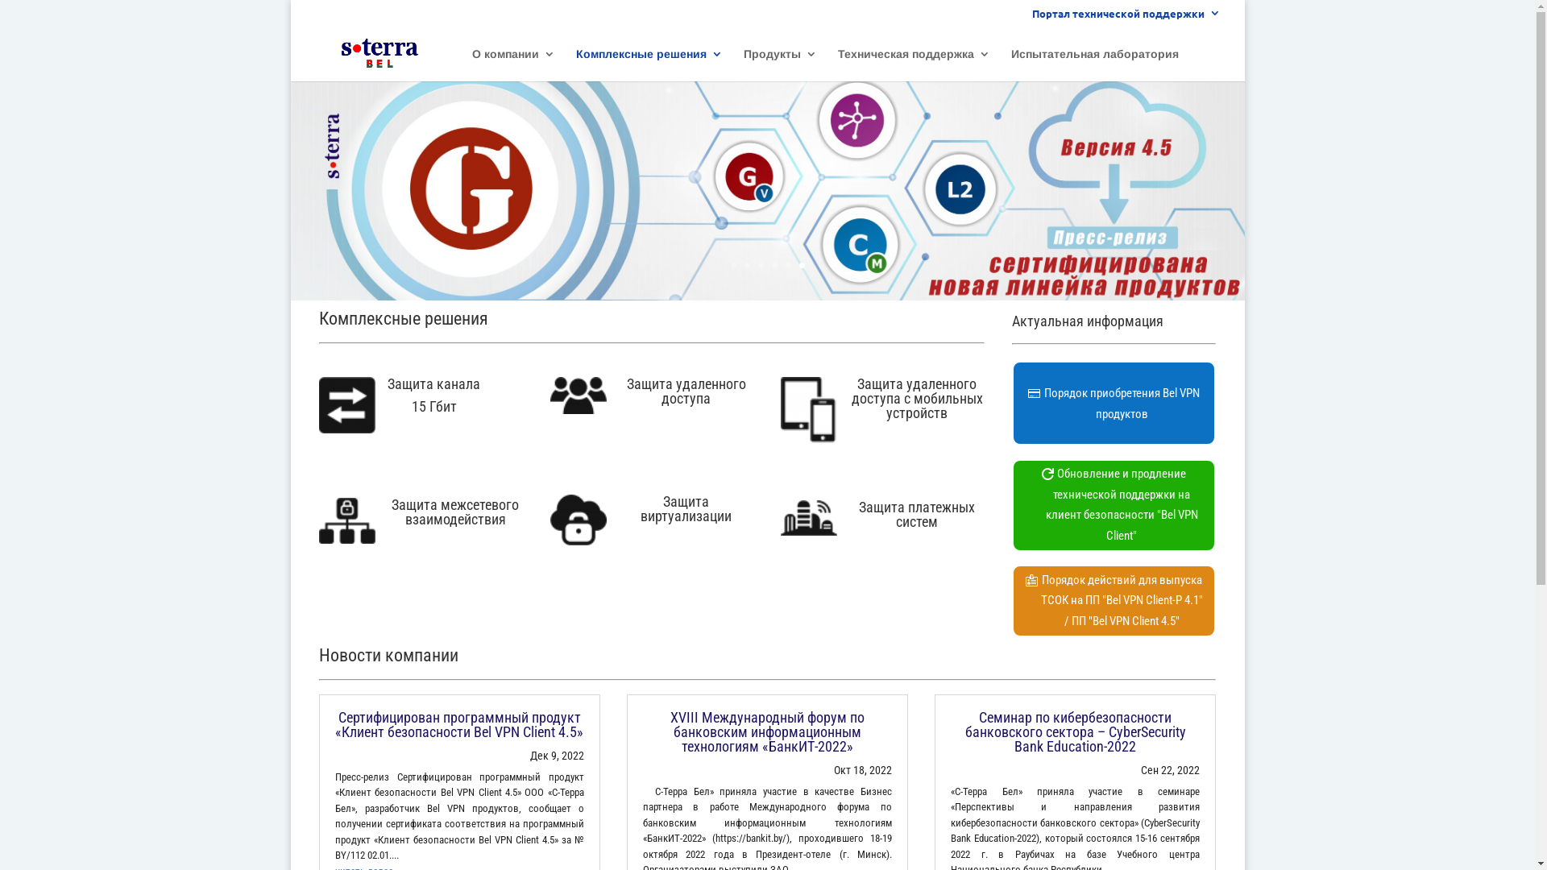  Describe the element at coordinates (788, 266) in the screenshot. I see `5` at that location.